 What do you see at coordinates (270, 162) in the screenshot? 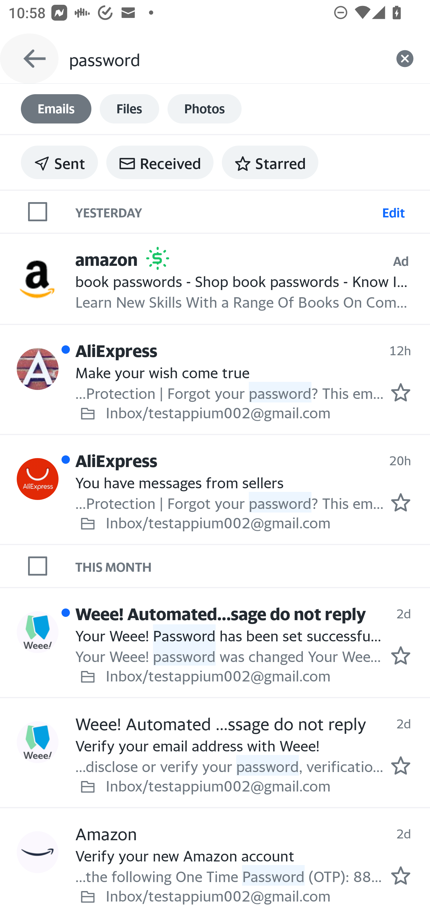
I see `Starred` at bounding box center [270, 162].